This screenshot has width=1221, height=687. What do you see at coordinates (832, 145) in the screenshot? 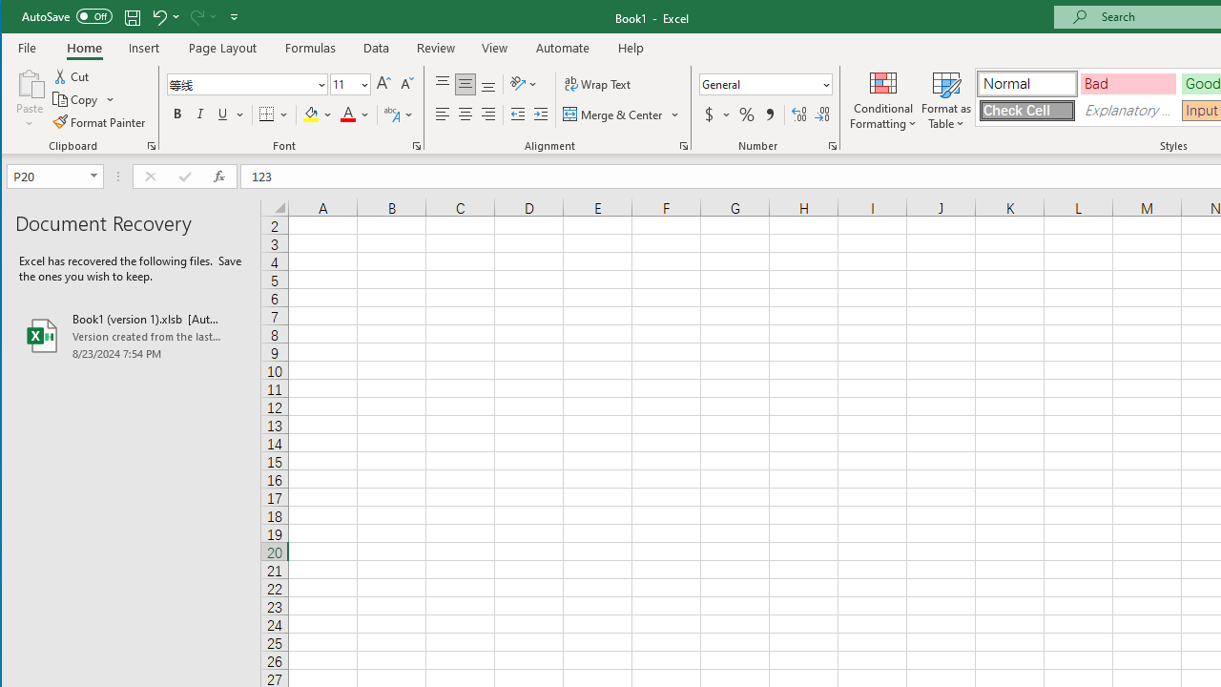
I see `Format Cell Number` at bounding box center [832, 145].